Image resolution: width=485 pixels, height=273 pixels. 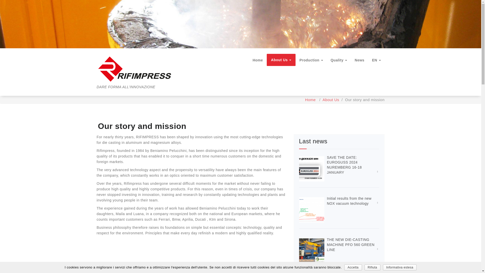 I want to click on Home, so click(x=258, y=60).